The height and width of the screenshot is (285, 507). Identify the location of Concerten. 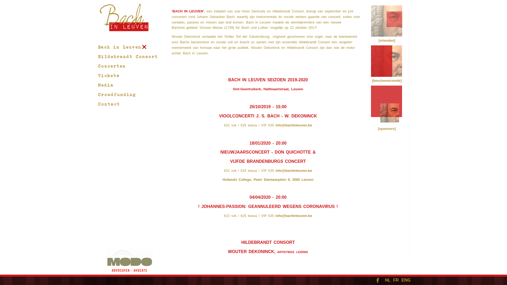
(111, 66).